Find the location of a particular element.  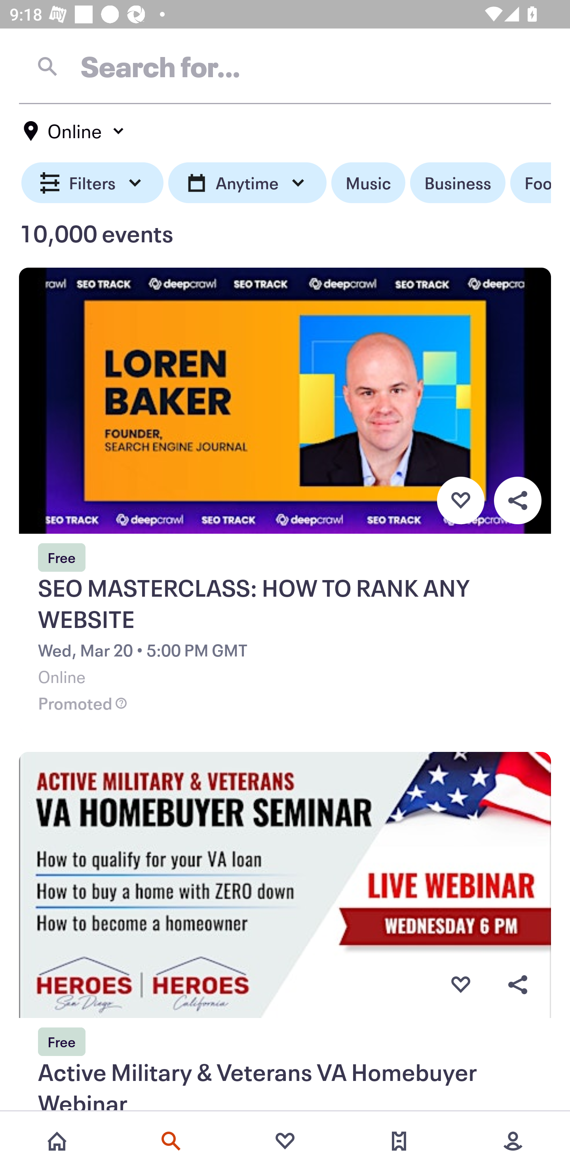

Music is located at coordinates (368, 183).